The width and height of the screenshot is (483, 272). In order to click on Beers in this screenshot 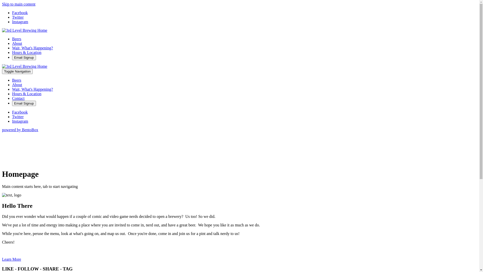, I will do `click(17, 80)`.